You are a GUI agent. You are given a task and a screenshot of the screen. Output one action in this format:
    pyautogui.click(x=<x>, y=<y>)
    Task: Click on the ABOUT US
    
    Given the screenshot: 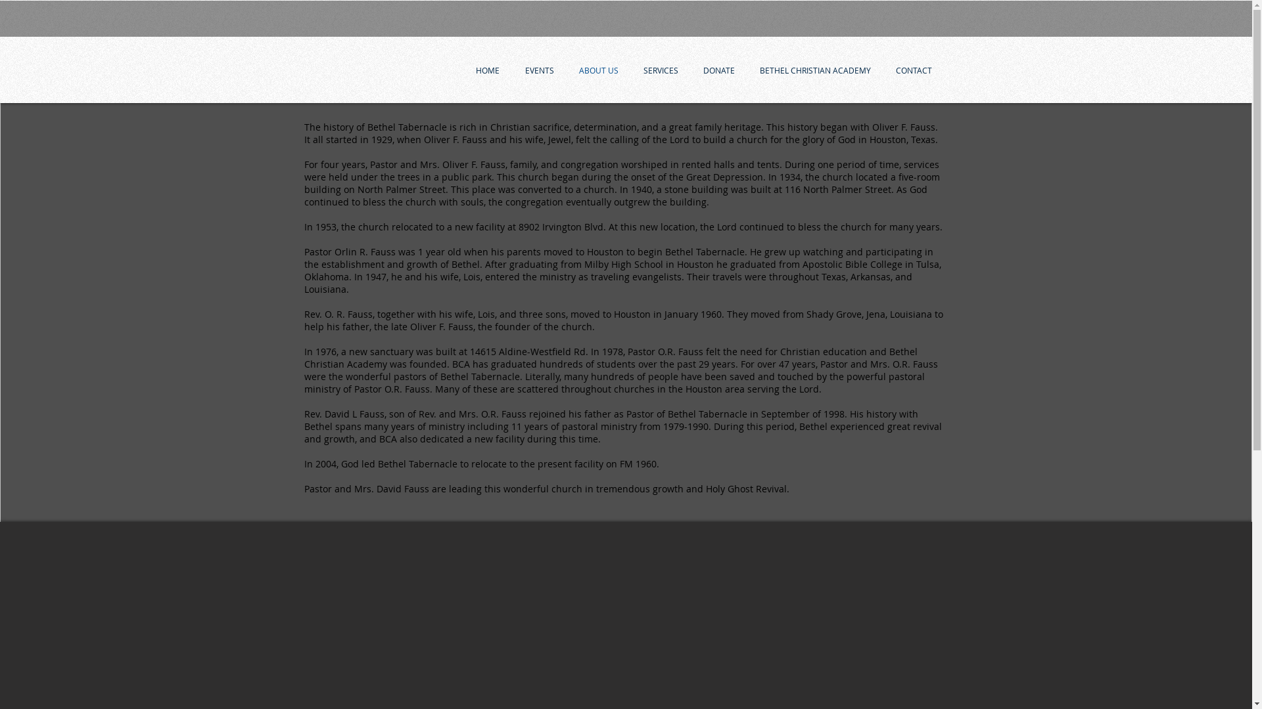 What is the action you would take?
    pyautogui.click(x=599, y=70)
    